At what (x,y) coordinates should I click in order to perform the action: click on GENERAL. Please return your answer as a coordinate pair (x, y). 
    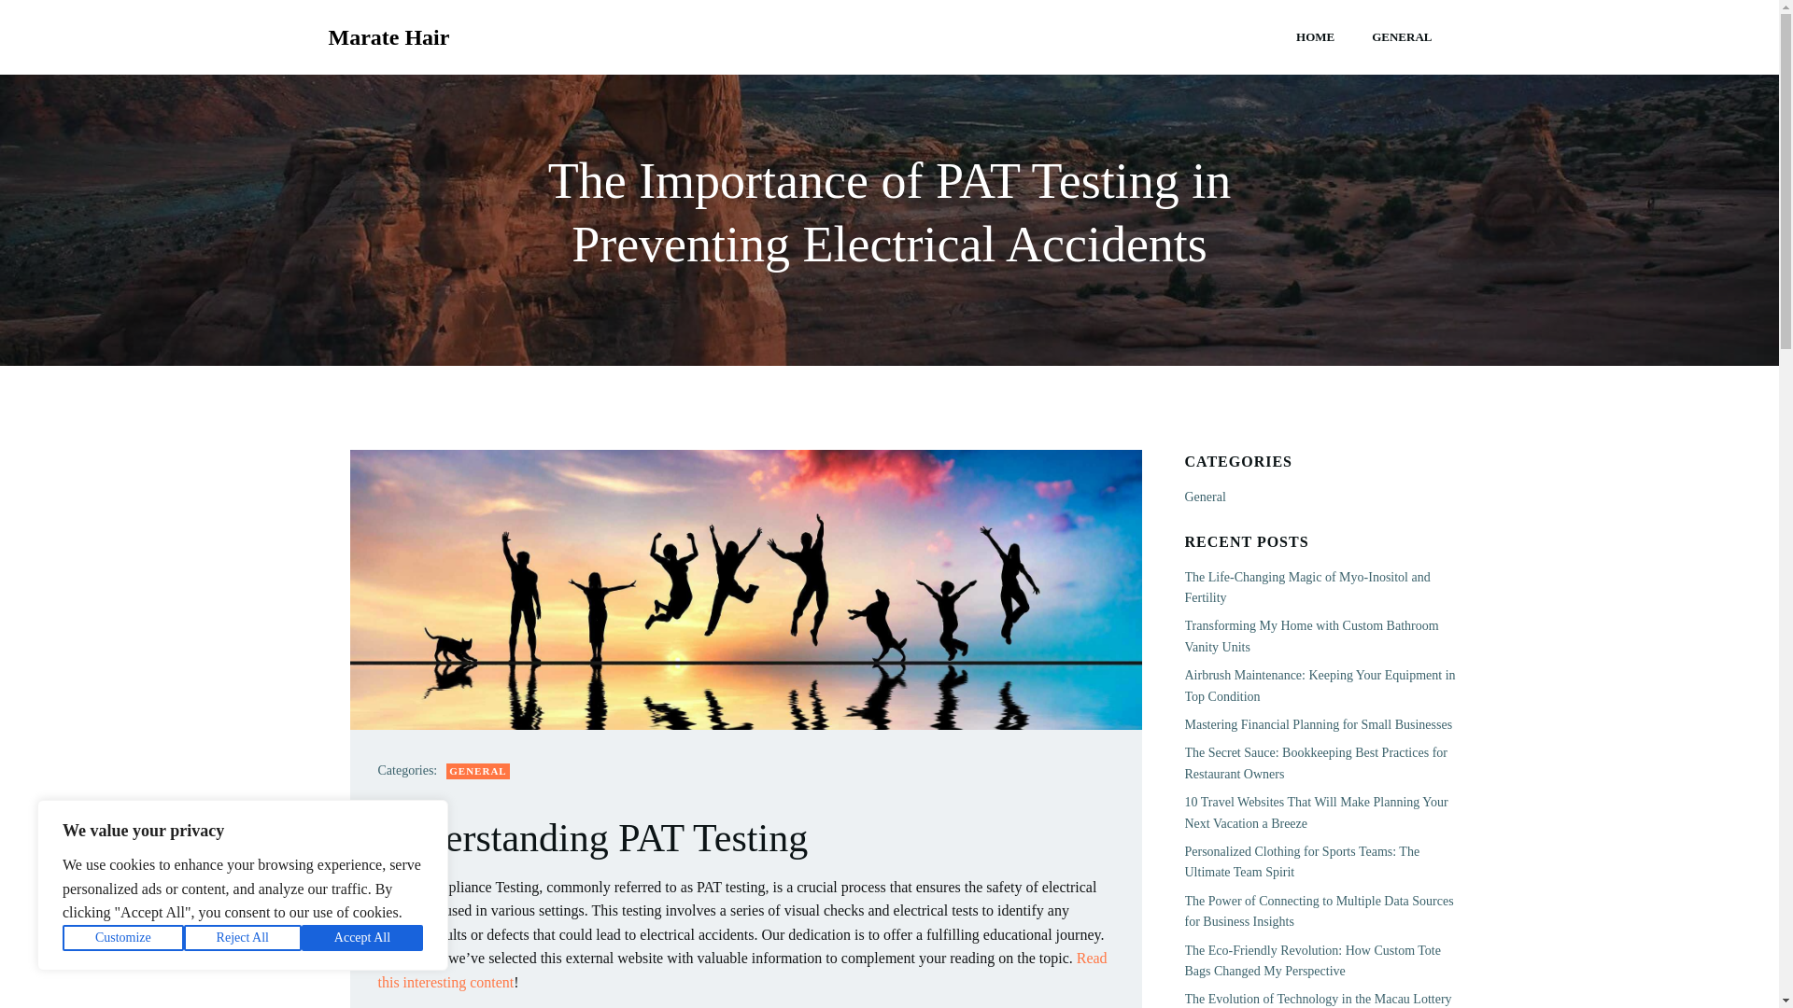
    Looking at the image, I should click on (478, 771).